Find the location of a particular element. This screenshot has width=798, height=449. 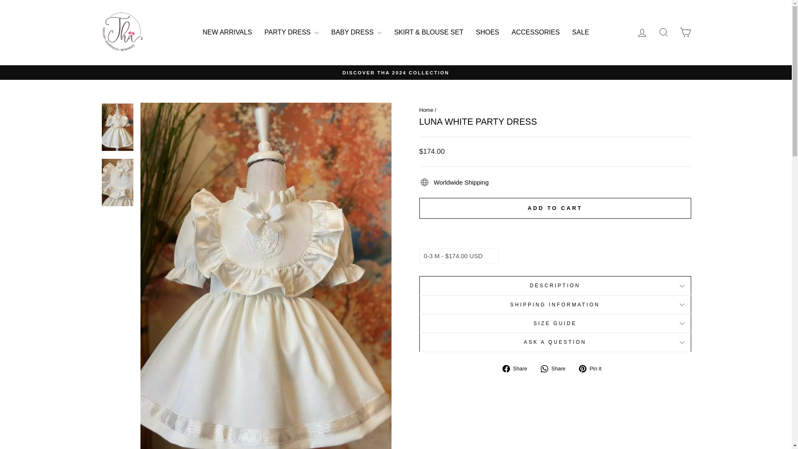

Share on Facebook is located at coordinates (518, 368).